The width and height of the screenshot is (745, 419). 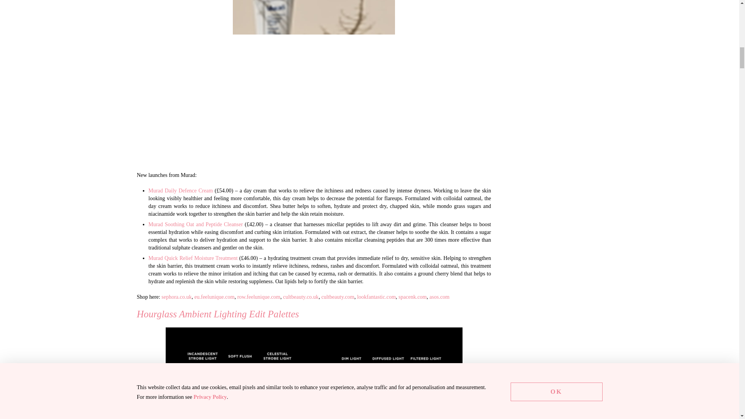 What do you see at coordinates (180, 190) in the screenshot?
I see `Murad Daily Defence Cream` at bounding box center [180, 190].